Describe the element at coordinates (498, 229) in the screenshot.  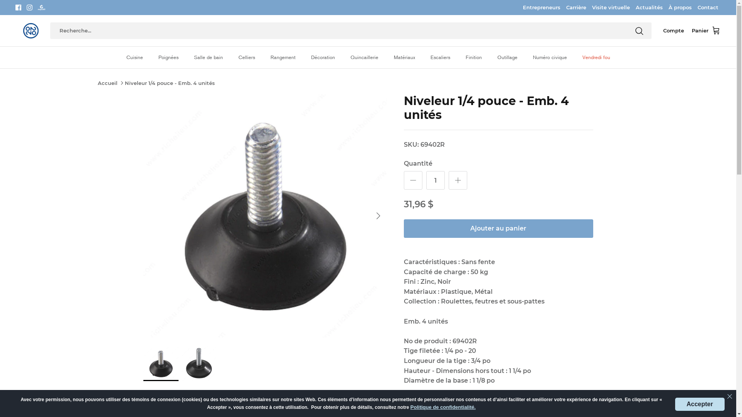
I see `Ajouter au panier` at that location.